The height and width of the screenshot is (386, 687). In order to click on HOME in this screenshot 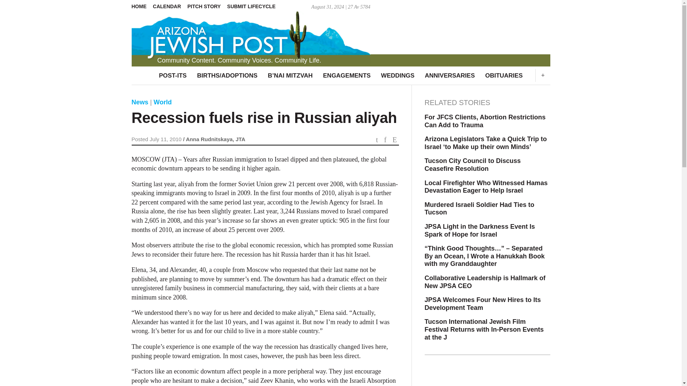, I will do `click(142, 6)`.